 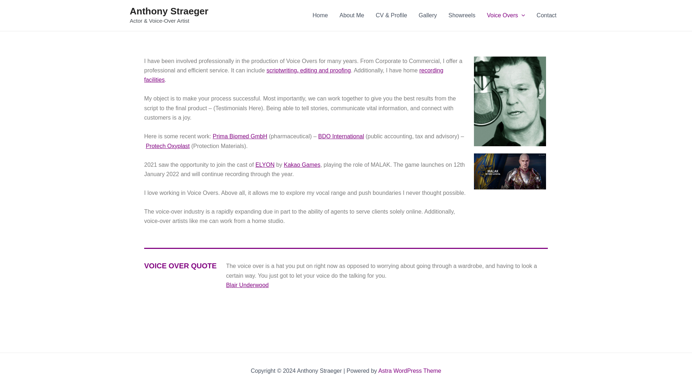 I want to click on ELYON, so click(x=265, y=165).